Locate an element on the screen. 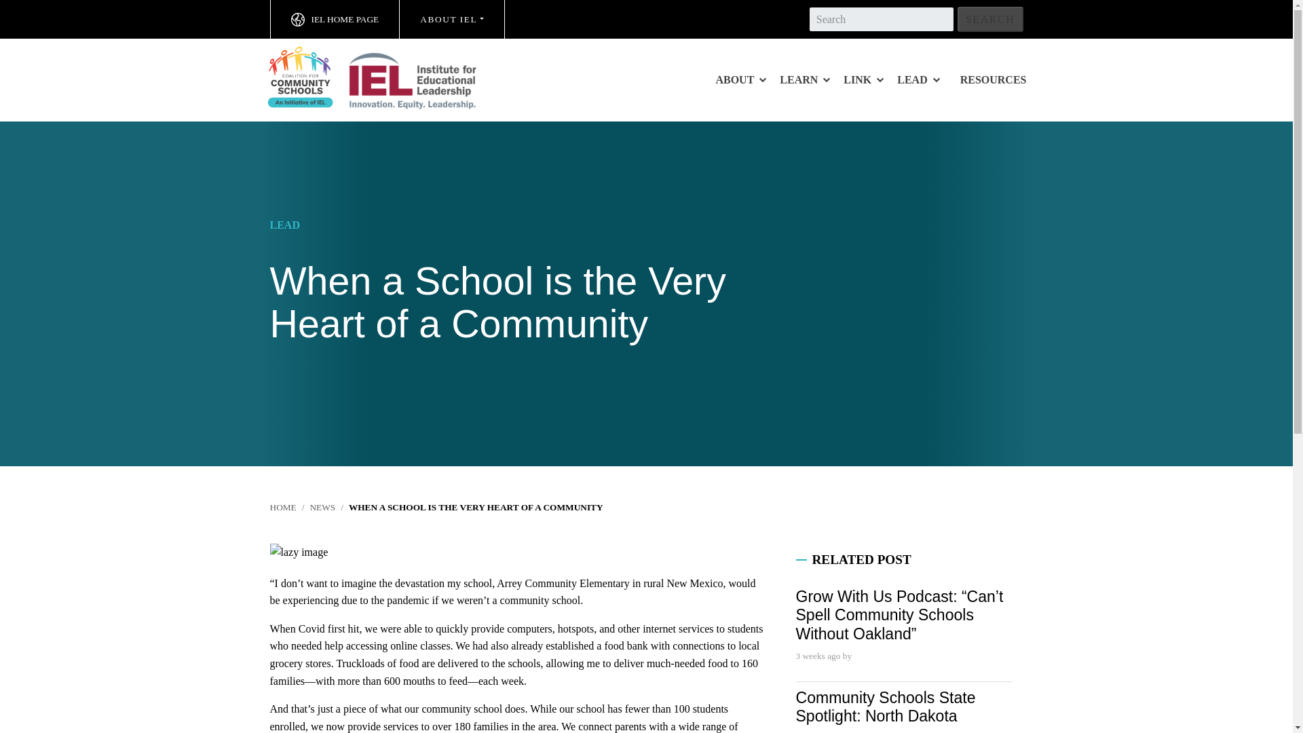 This screenshot has width=1303, height=733. LEARN is located at coordinates (804, 79).